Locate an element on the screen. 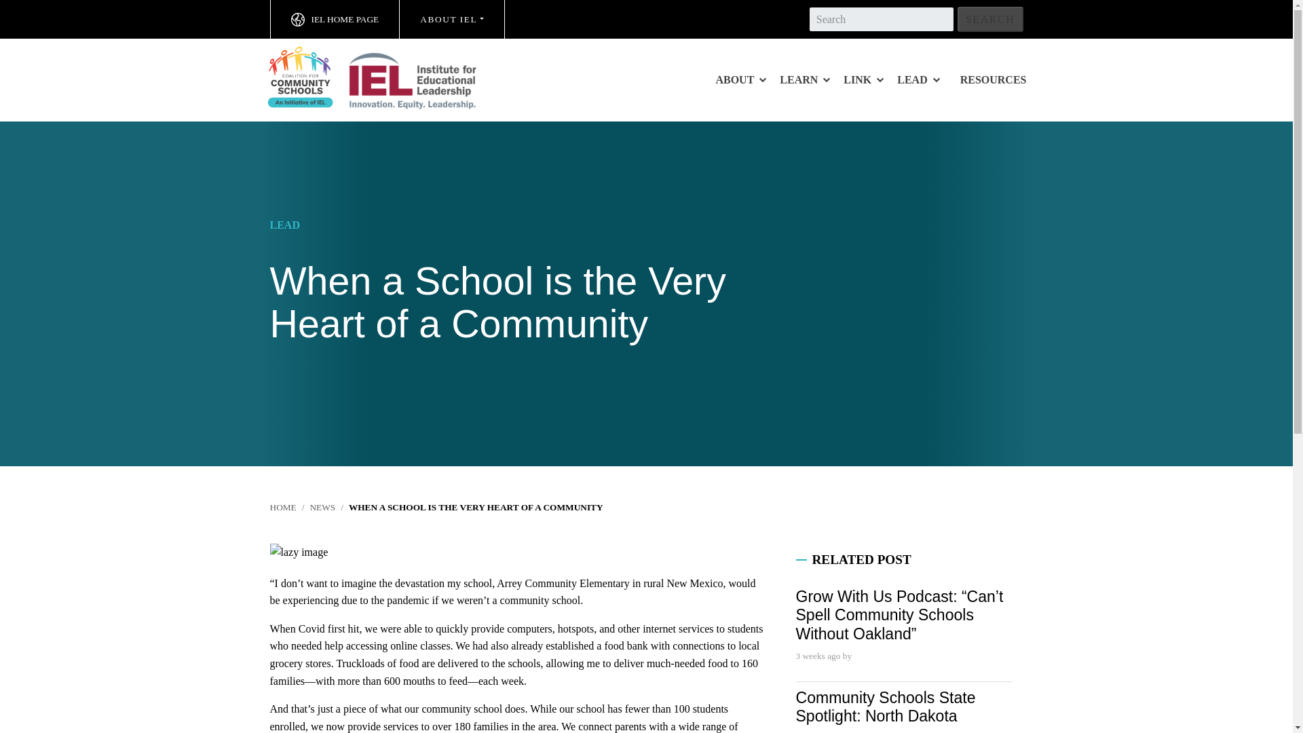 This screenshot has width=1303, height=733. LEARN is located at coordinates (804, 79).